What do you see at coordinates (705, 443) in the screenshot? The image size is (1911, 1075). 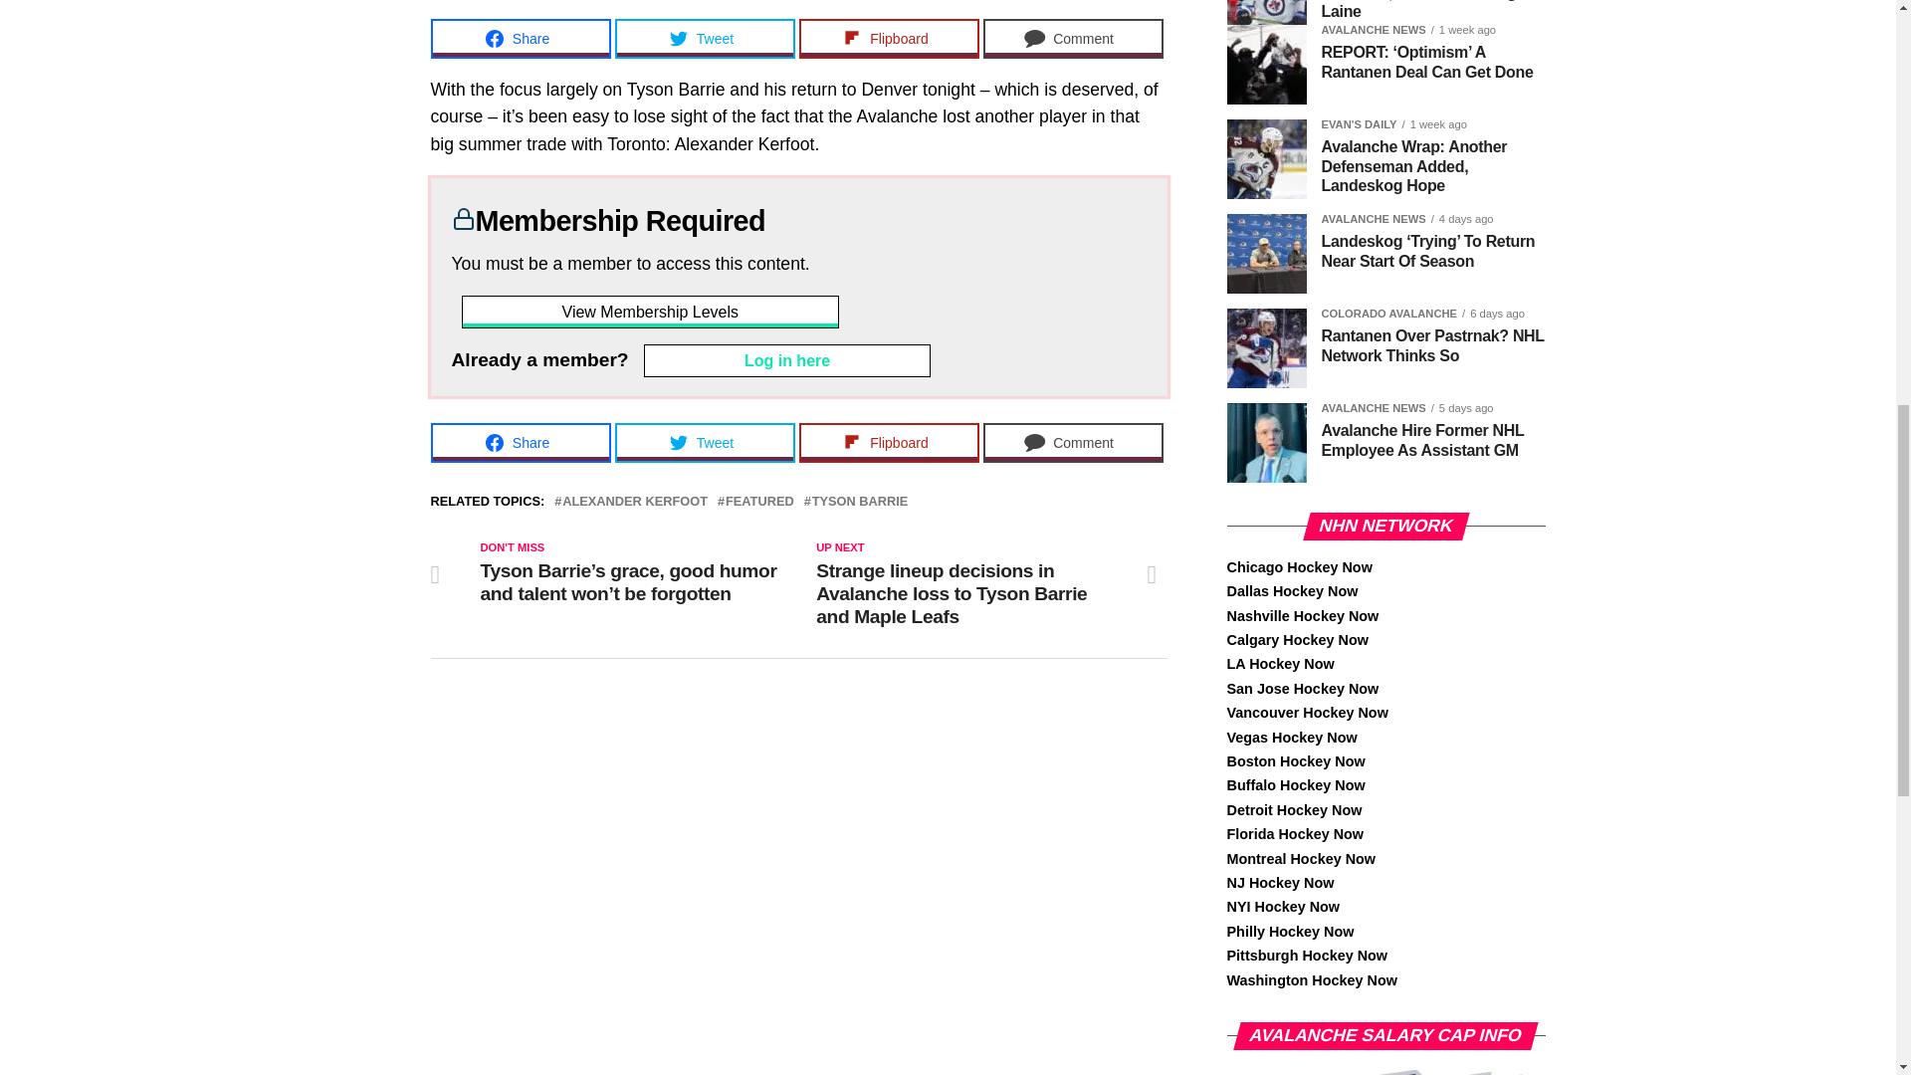 I see `Share on Tweet` at bounding box center [705, 443].